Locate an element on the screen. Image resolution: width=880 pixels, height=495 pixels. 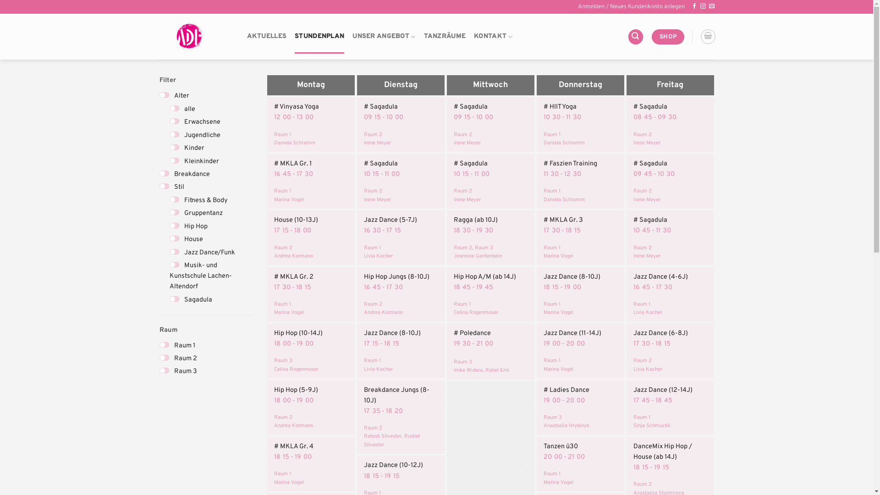
KONTAKT is located at coordinates (493, 37).